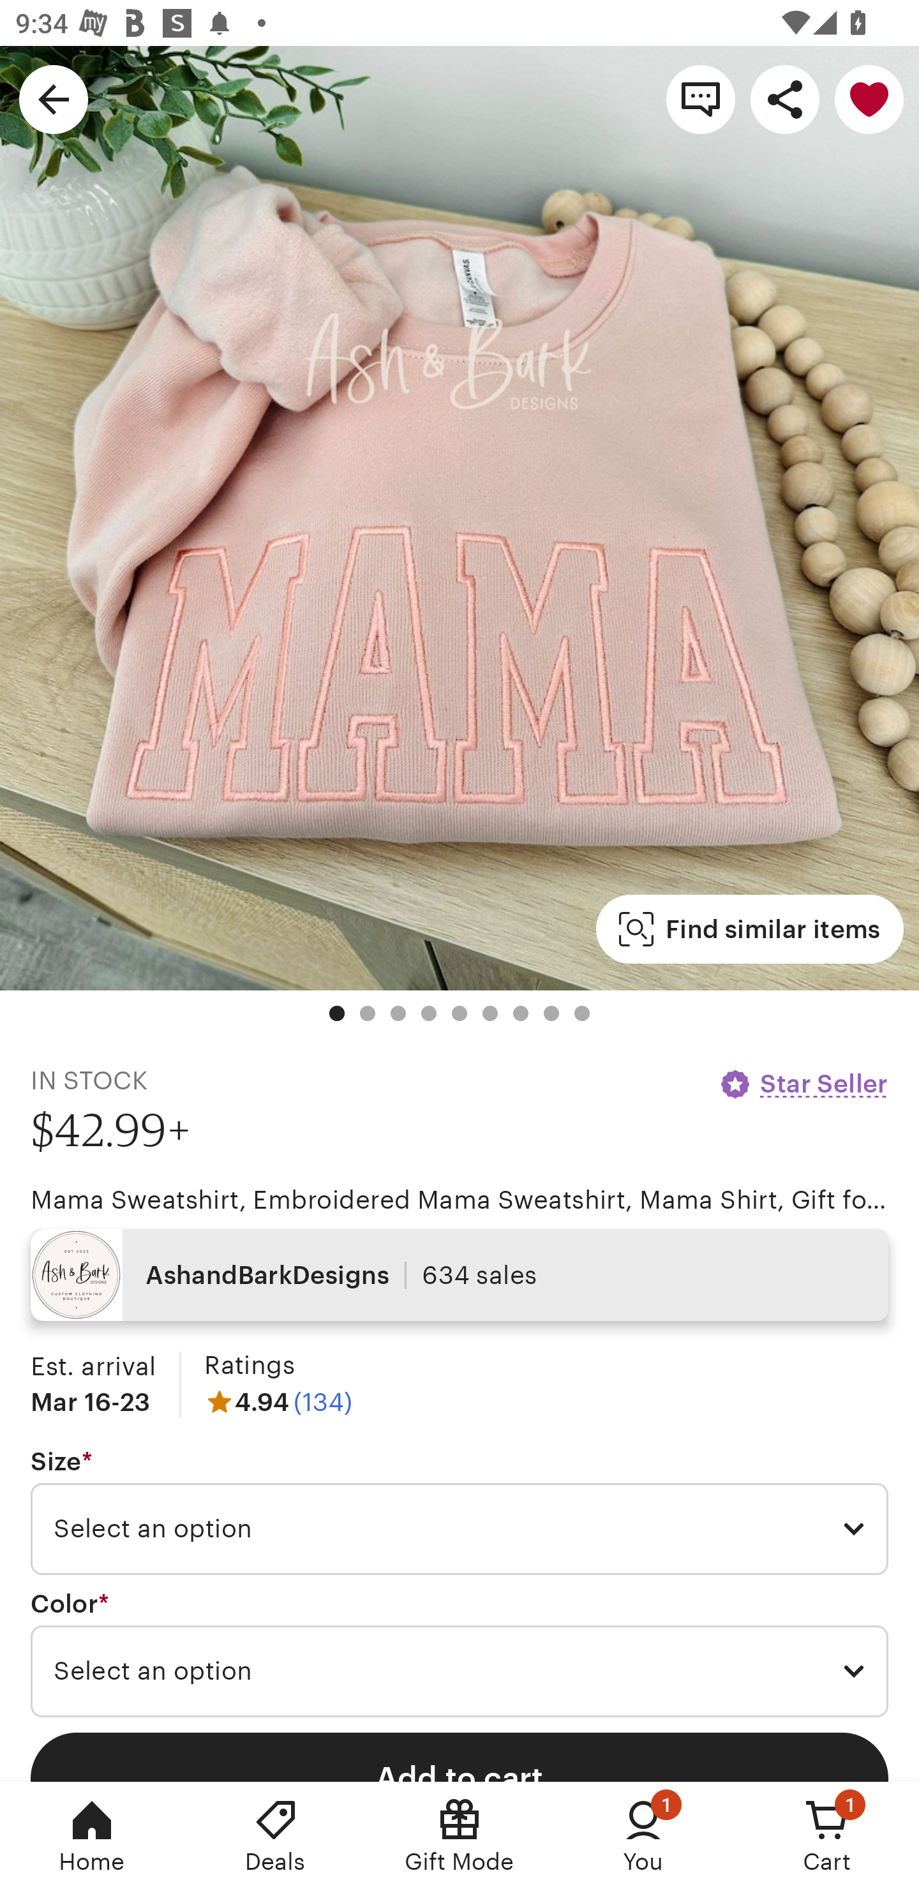  I want to click on Deals, so click(276, 1835).